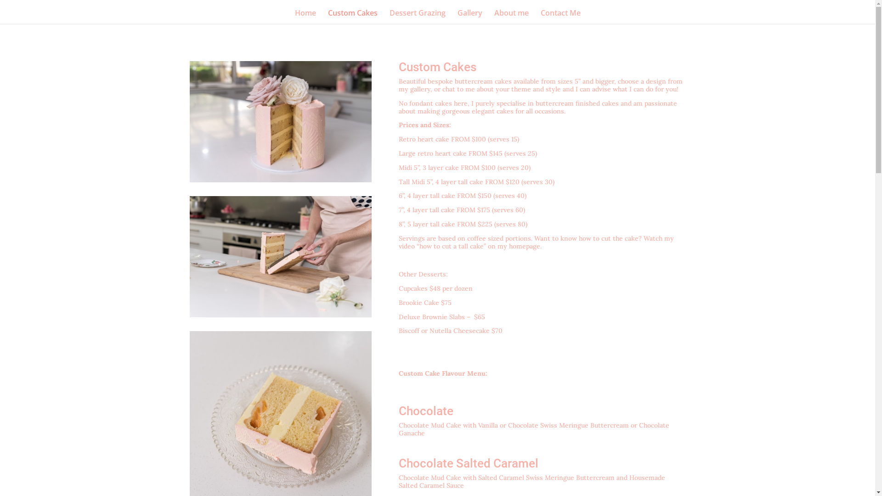  Describe the element at coordinates (353, 17) in the screenshot. I see `Custom Cakes` at that location.